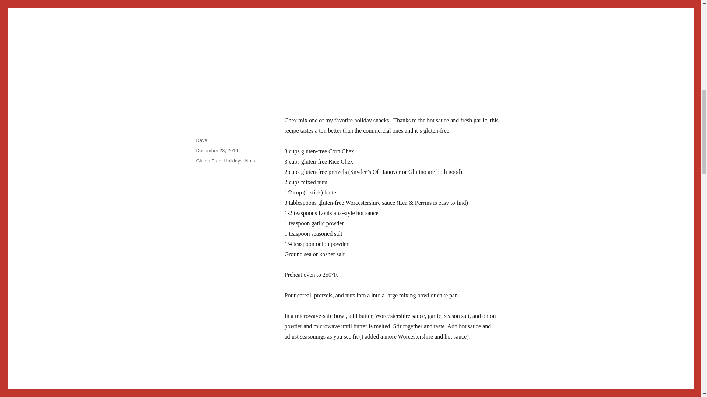 Image resolution: width=707 pixels, height=397 pixels. I want to click on Dave, so click(201, 140).